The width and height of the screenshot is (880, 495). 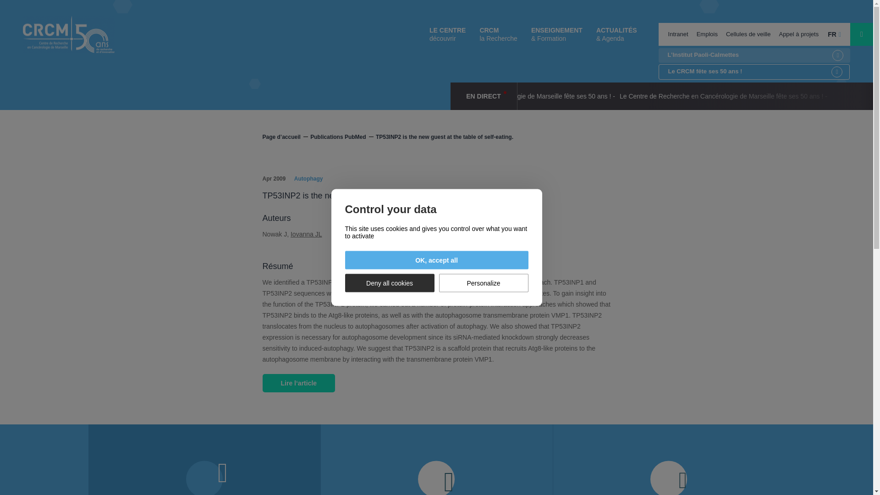 What do you see at coordinates (707, 34) in the screenshot?
I see `Emplois` at bounding box center [707, 34].